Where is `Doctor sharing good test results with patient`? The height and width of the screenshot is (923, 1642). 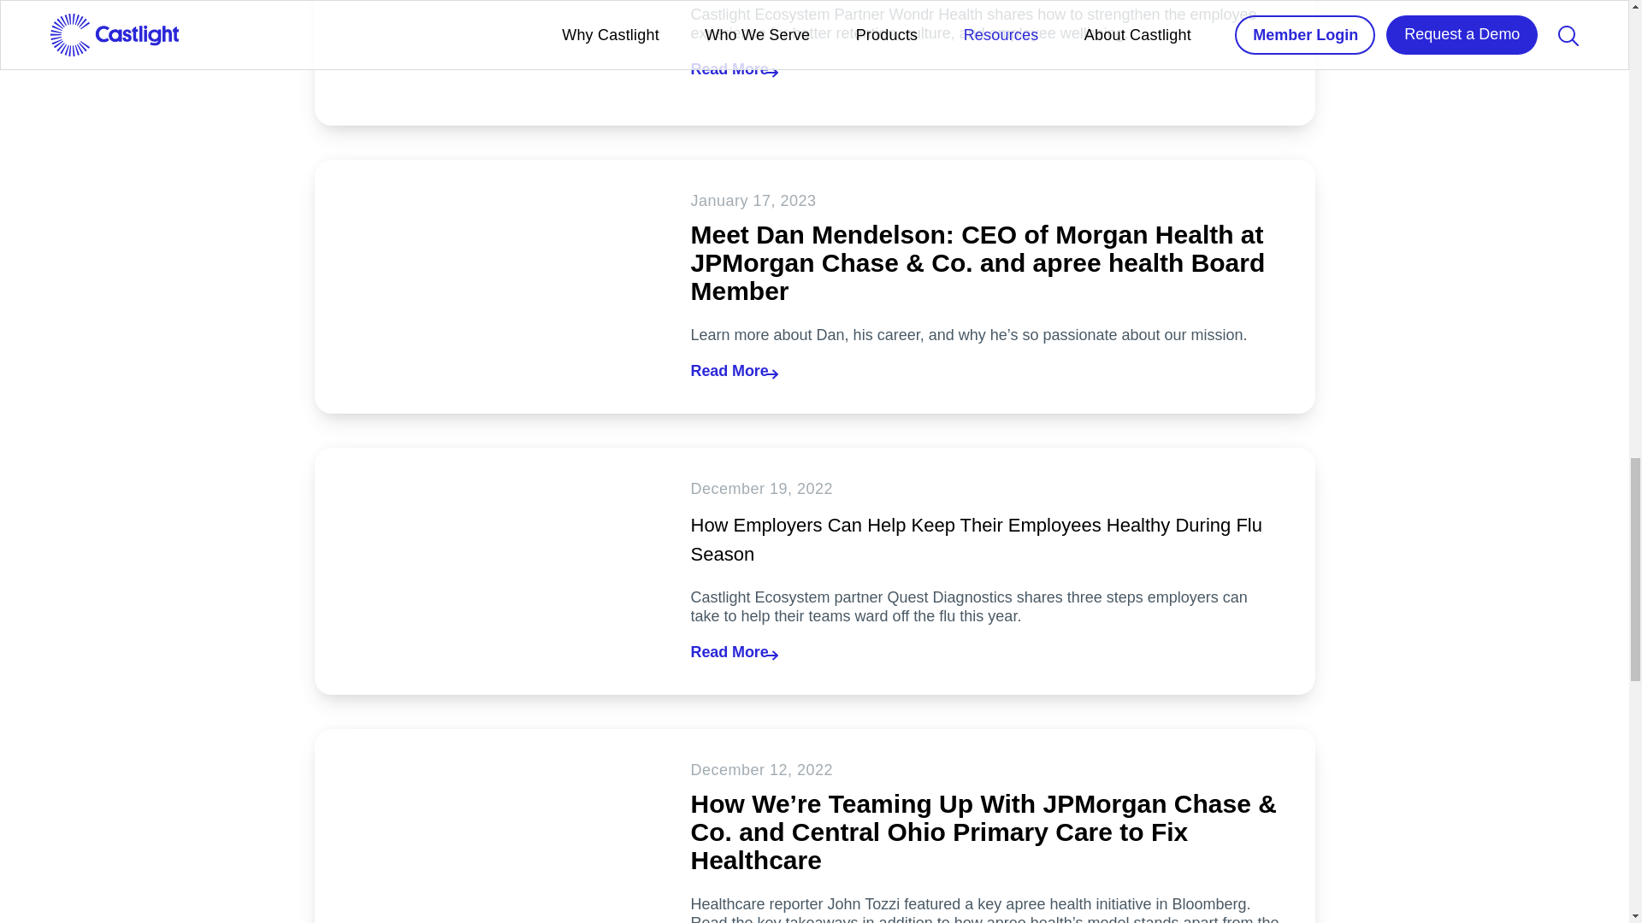
Doctor sharing good test results with patient is located at coordinates (486, 826).